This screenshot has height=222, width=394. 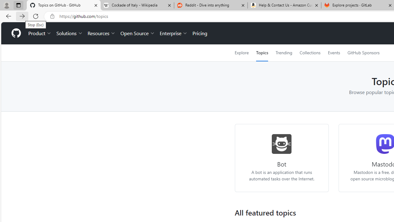 I want to click on Pricing, so click(x=200, y=33).